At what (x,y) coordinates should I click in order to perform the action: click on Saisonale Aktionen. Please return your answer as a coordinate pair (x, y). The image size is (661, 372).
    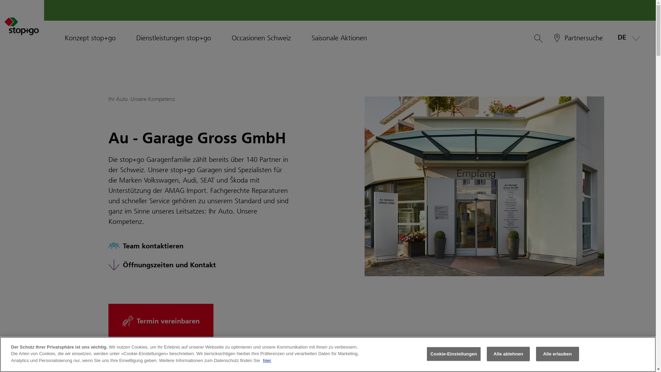
    Looking at the image, I should click on (339, 38).